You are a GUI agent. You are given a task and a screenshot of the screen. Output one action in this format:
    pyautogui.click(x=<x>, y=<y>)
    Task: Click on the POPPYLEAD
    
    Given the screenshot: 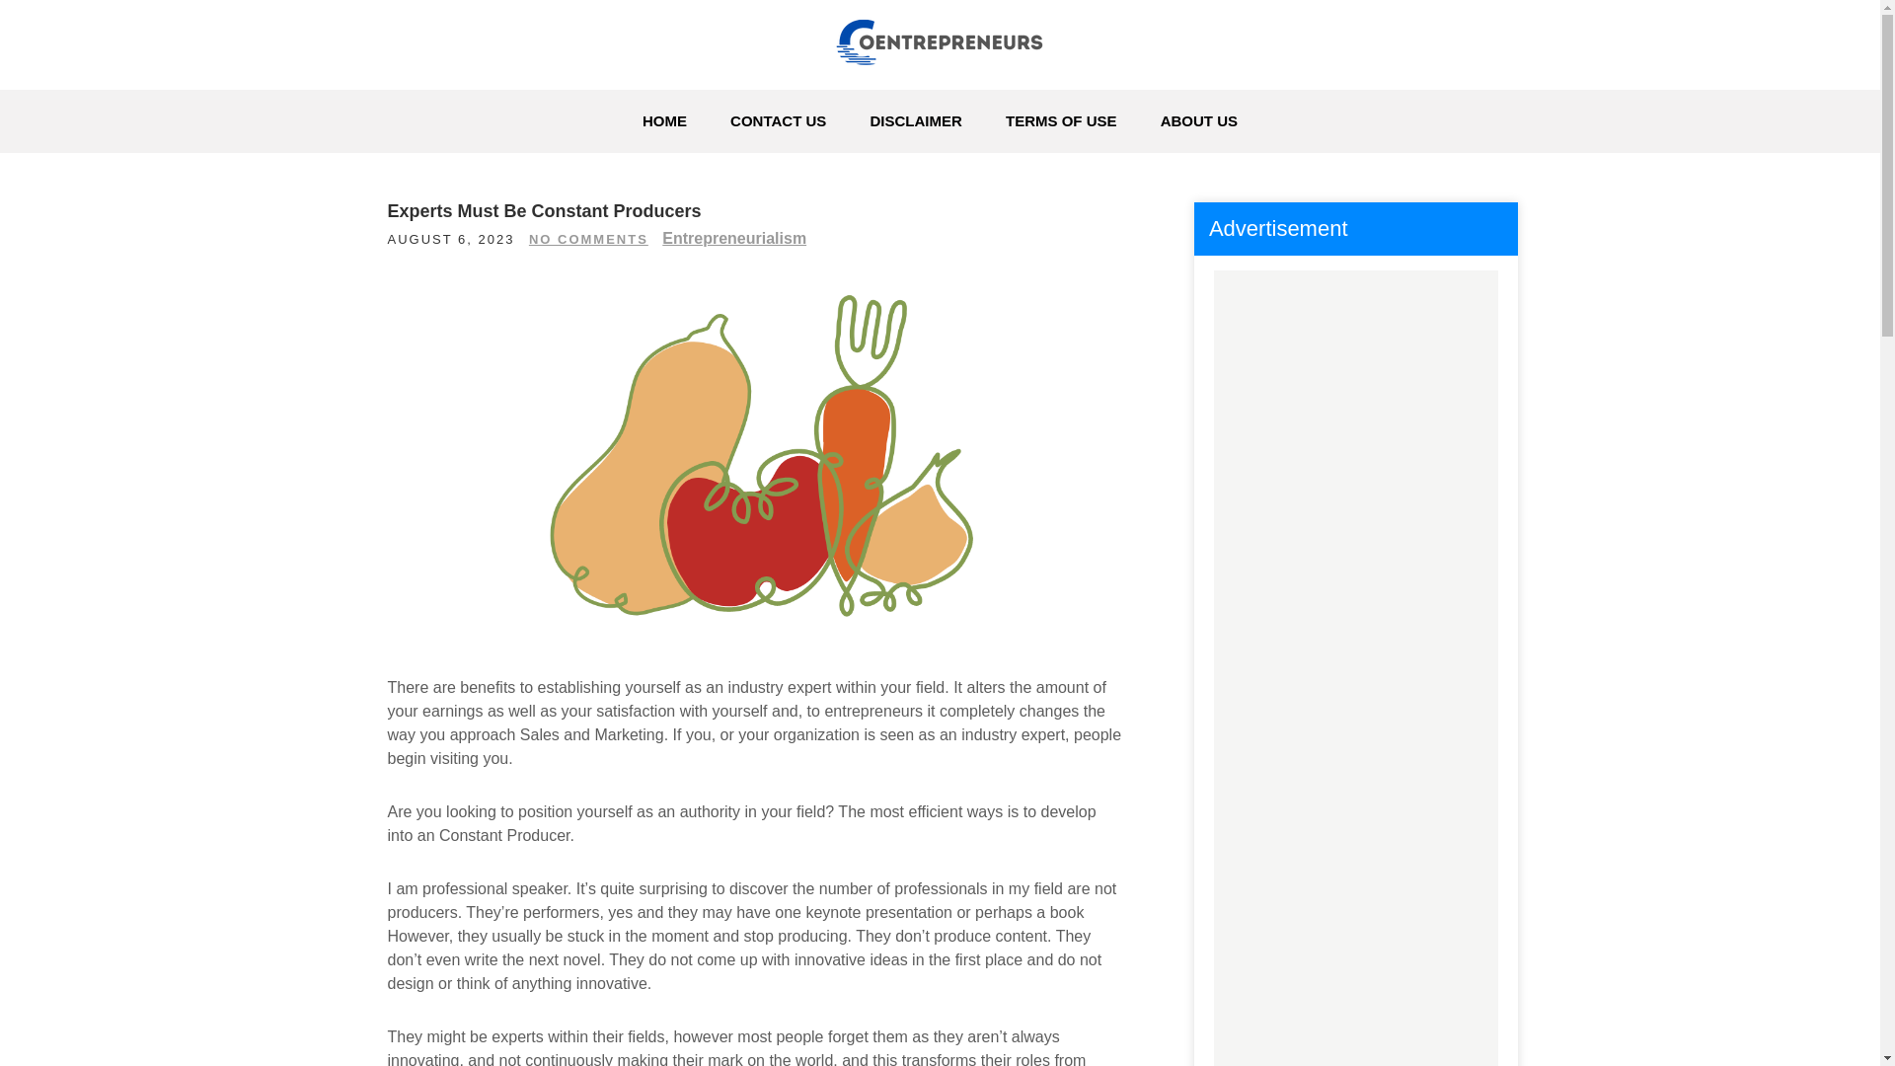 What is the action you would take?
    pyautogui.click(x=515, y=101)
    